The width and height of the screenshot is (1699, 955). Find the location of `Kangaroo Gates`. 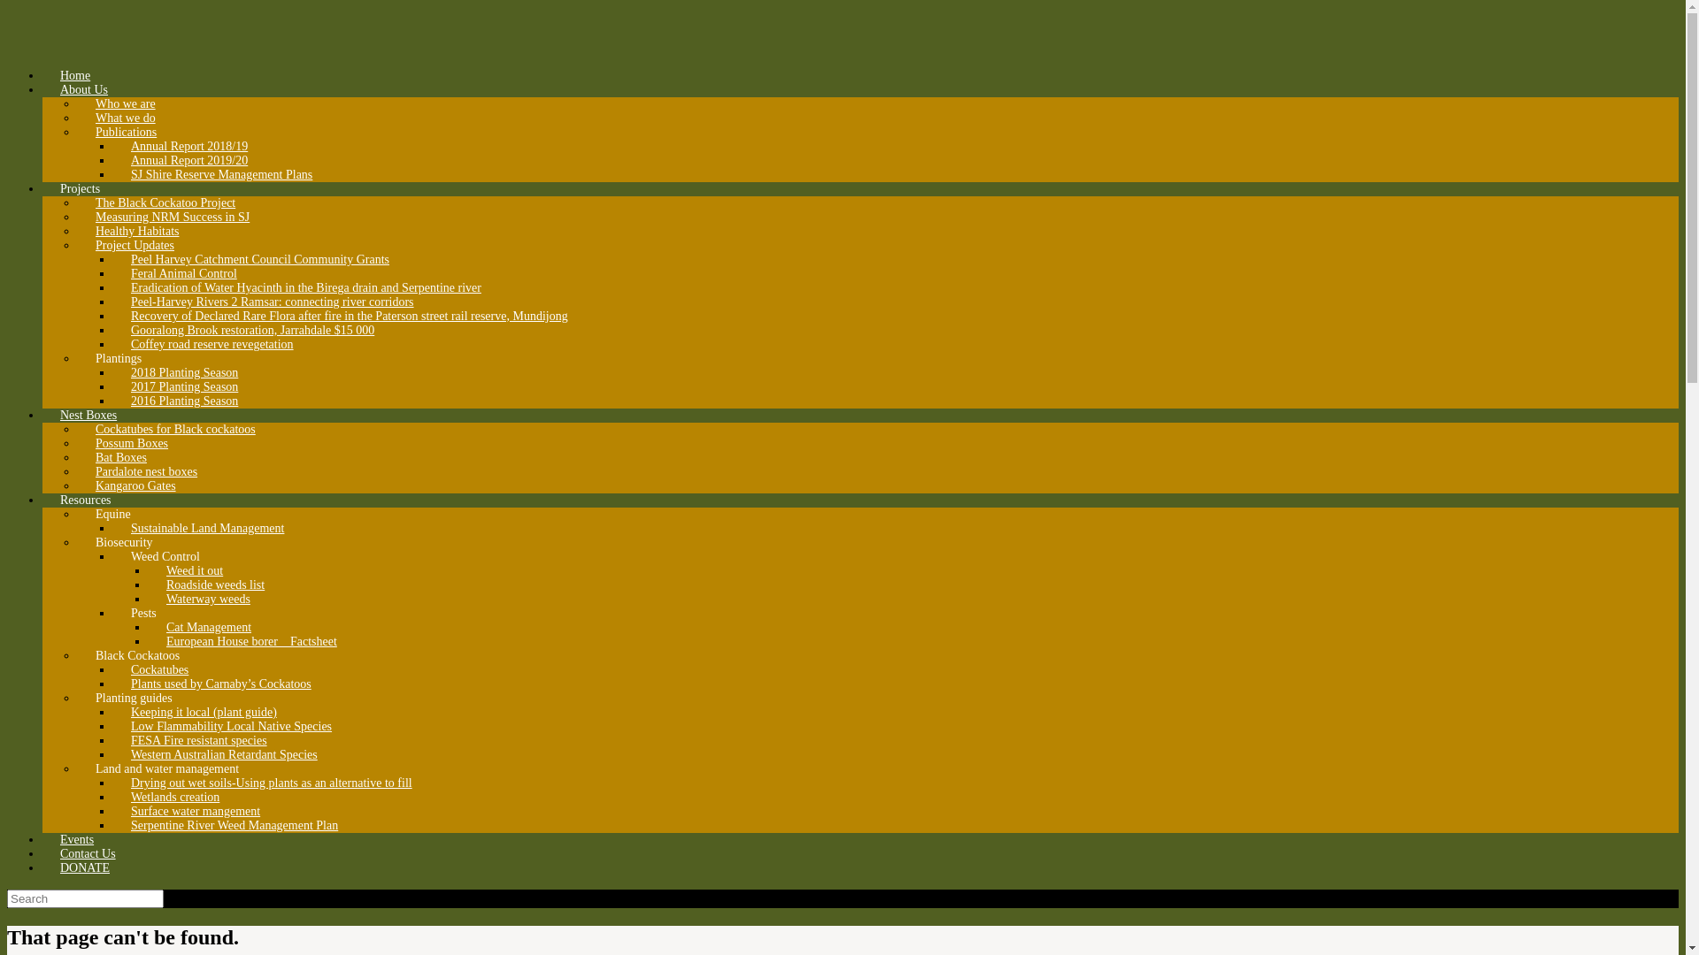

Kangaroo Gates is located at coordinates (136, 486).